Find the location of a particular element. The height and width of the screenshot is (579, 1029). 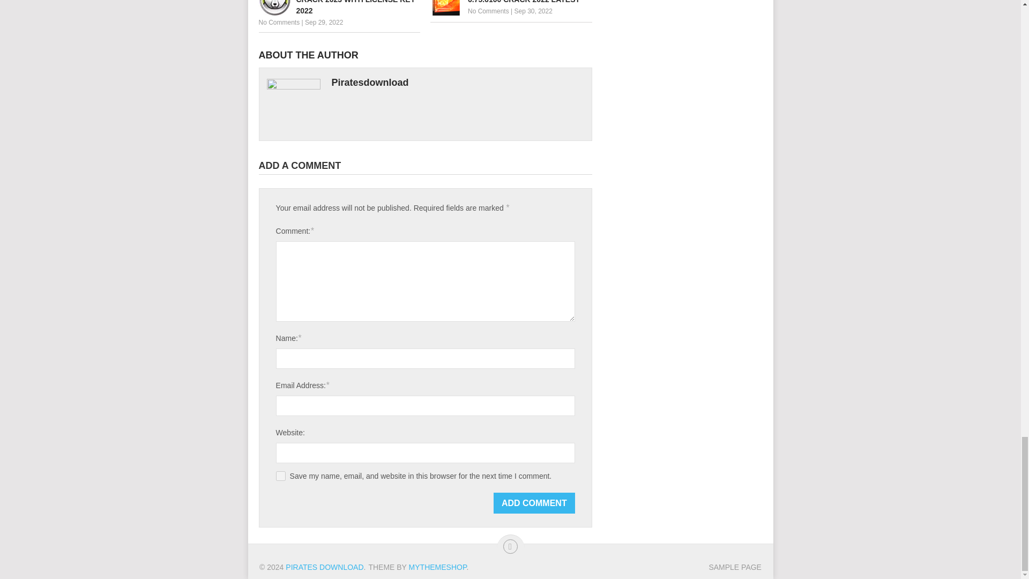

No Comments is located at coordinates (489, 11).